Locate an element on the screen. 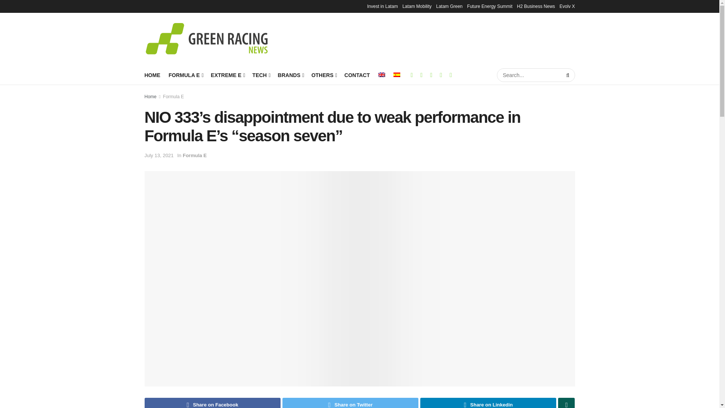  Invest in Latam is located at coordinates (382, 6).